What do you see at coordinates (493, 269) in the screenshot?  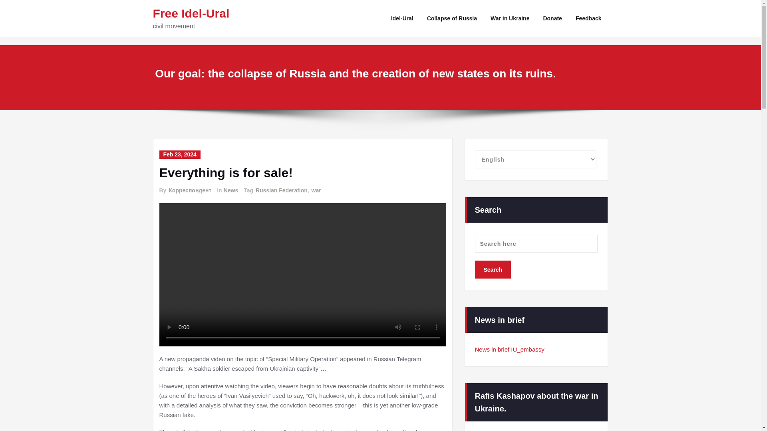 I see `Search` at bounding box center [493, 269].